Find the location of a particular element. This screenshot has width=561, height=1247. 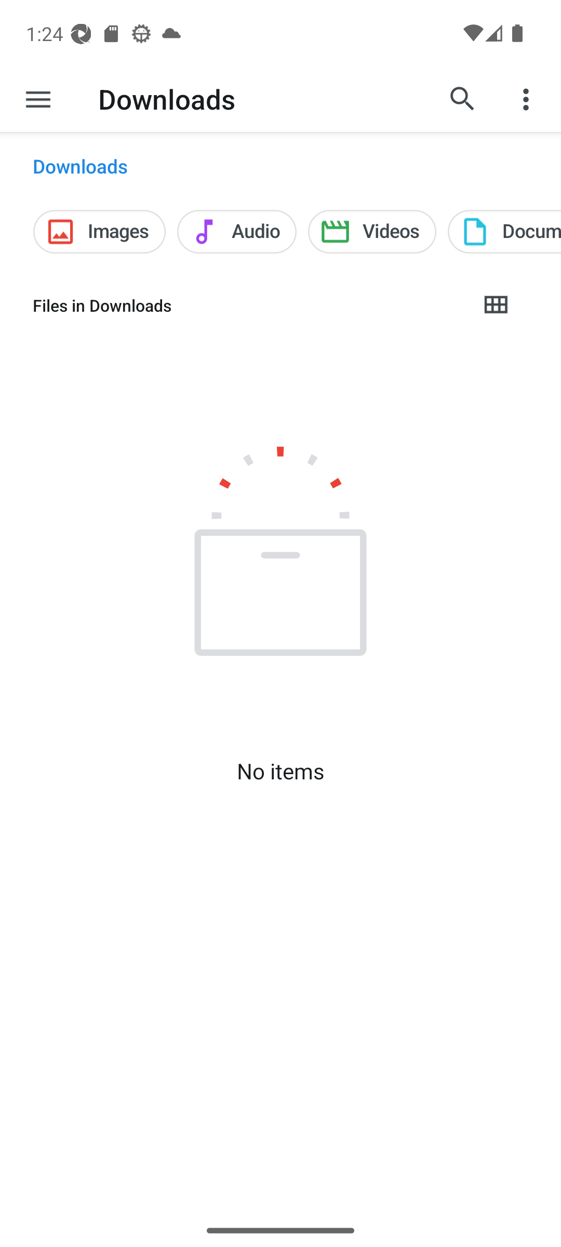

Images is located at coordinates (99, 232).